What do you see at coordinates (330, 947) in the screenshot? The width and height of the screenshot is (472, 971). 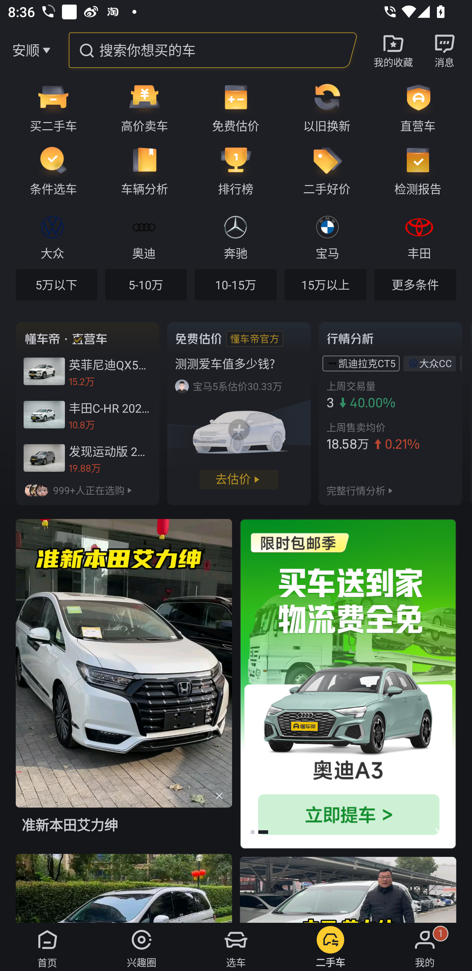 I see `二手车` at bounding box center [330, 947].